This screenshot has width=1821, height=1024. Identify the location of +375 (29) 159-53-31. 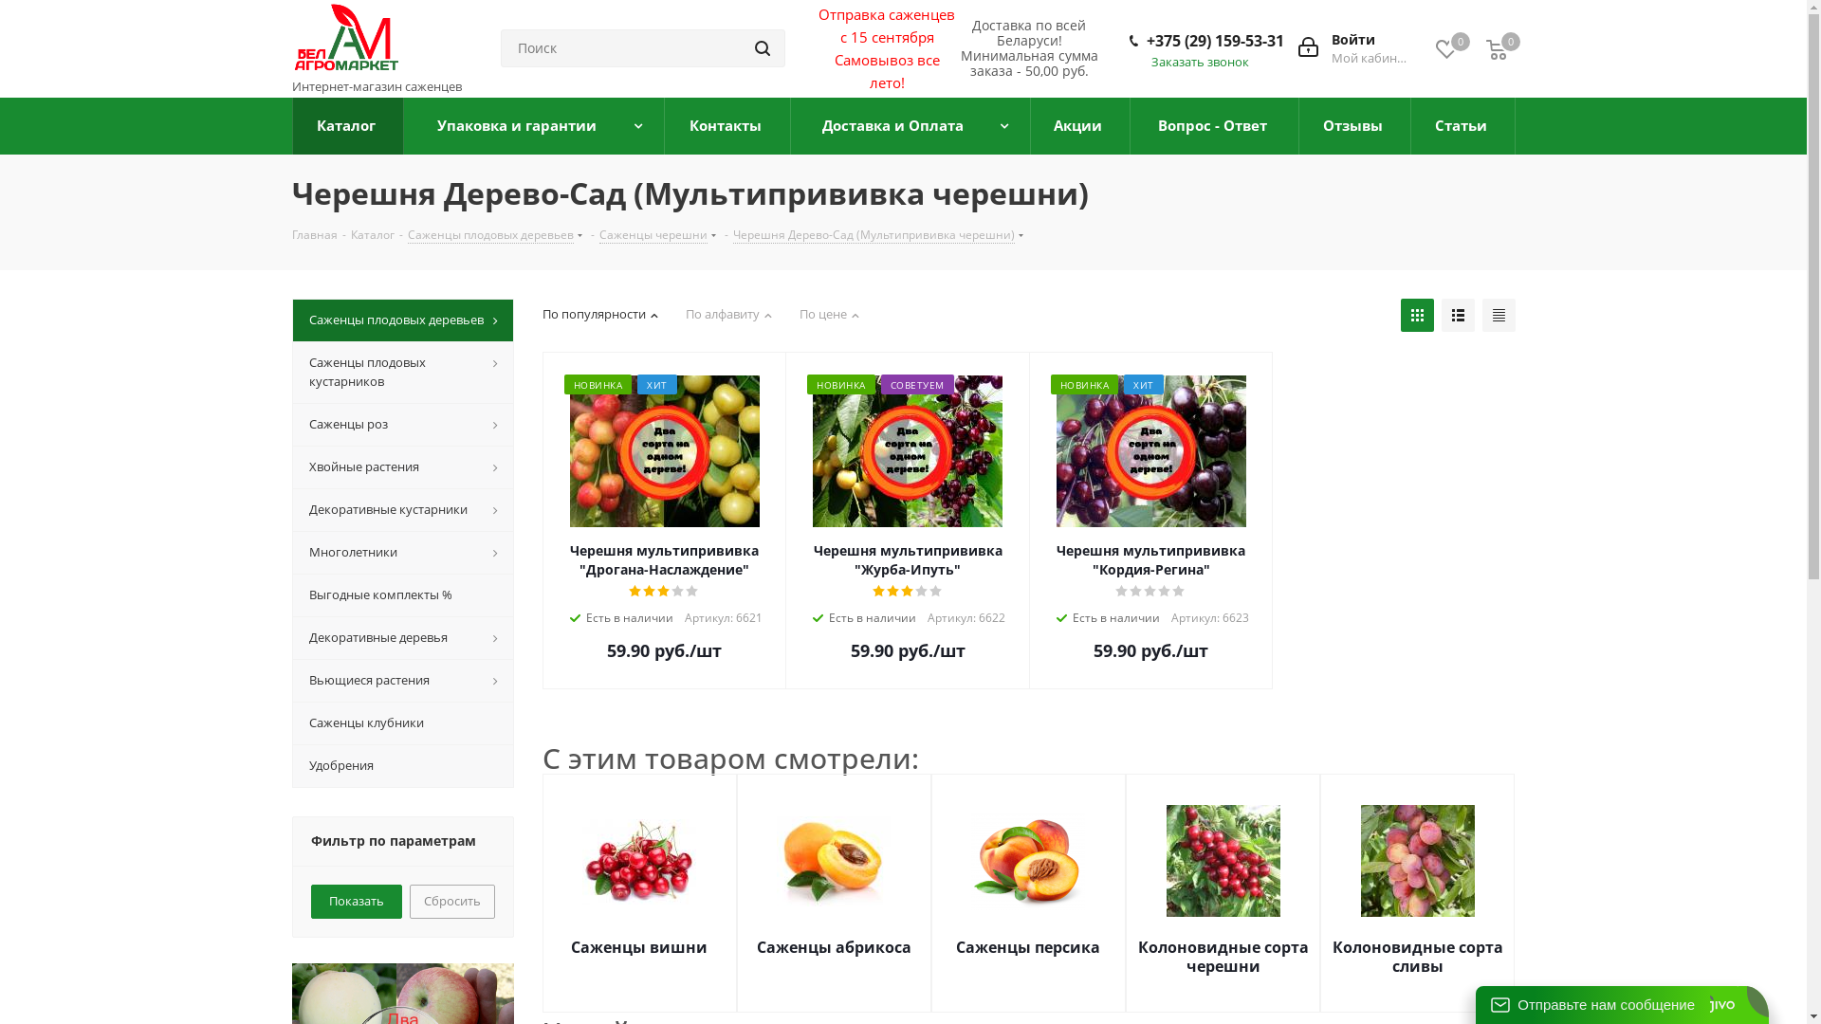
(1214, 41).